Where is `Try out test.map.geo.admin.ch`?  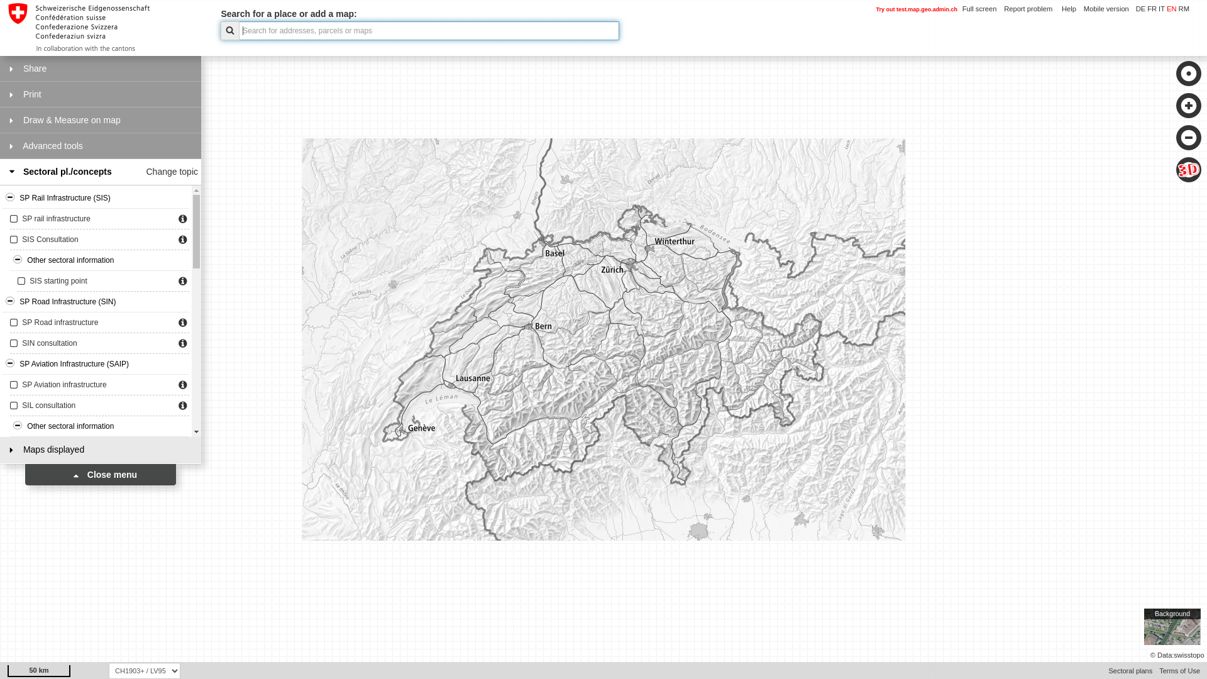
Try out test.map.geo.admin.ch is located at coordinates (917, 9).